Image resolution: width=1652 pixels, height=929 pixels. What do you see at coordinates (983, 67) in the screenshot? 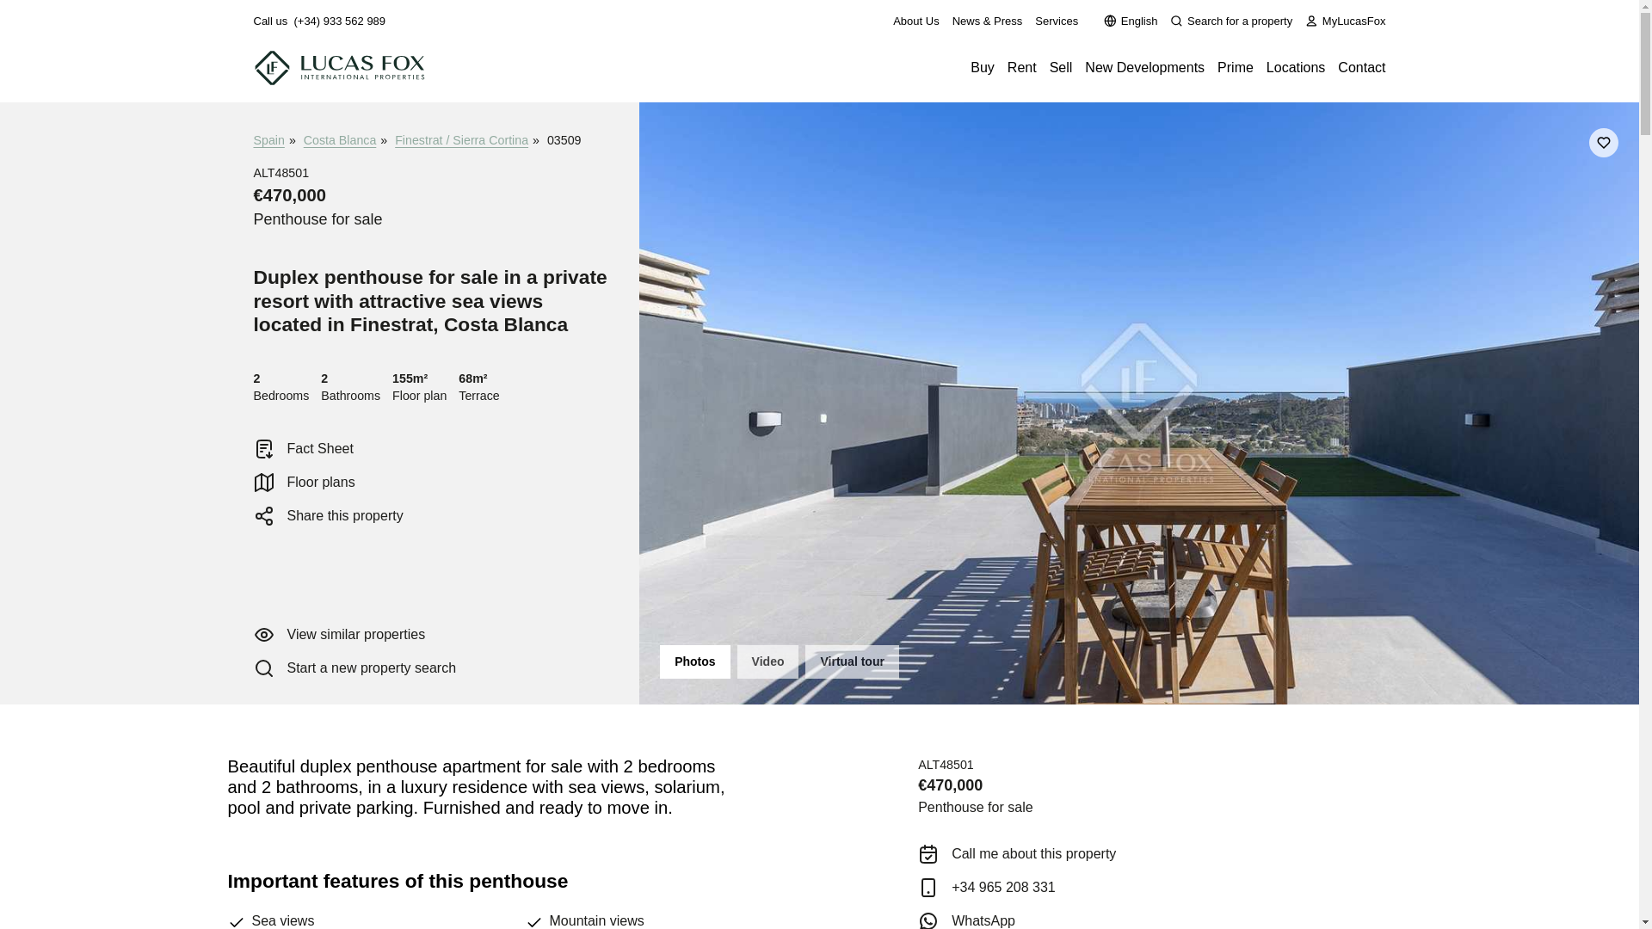
I see `Buy` at bounding box center [983, 67].